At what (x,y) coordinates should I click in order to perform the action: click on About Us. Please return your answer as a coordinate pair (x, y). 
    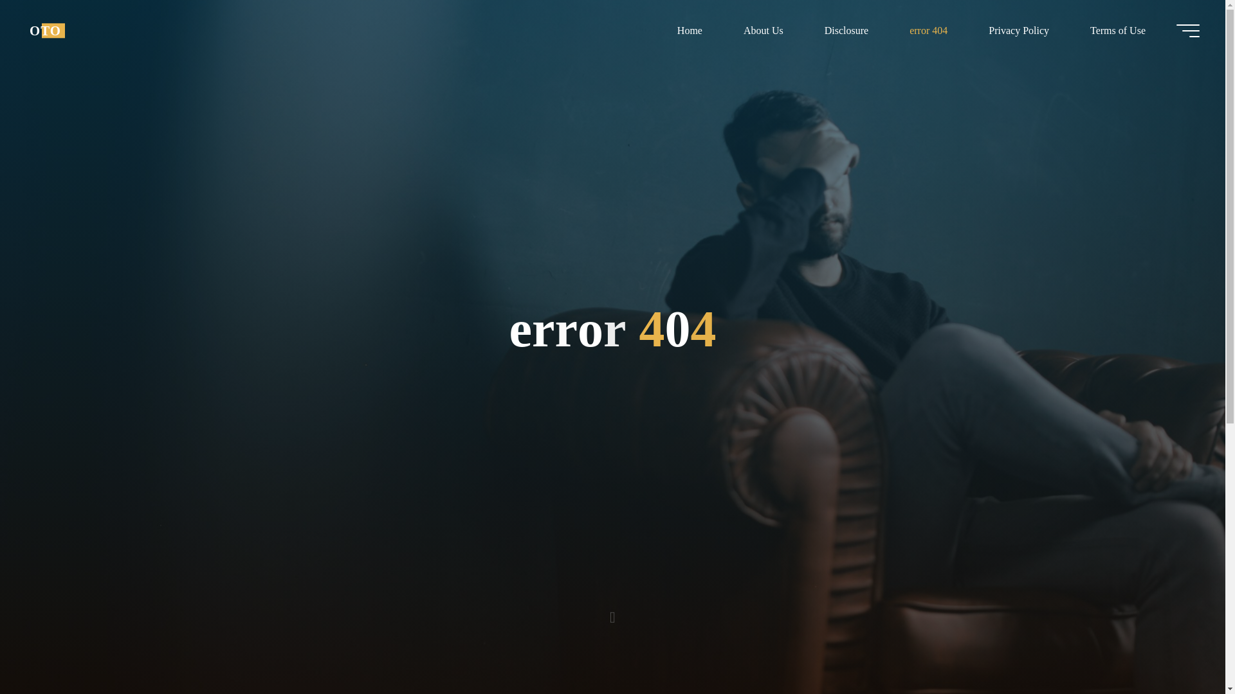
    Looking at the image, I should click on (763, 30).